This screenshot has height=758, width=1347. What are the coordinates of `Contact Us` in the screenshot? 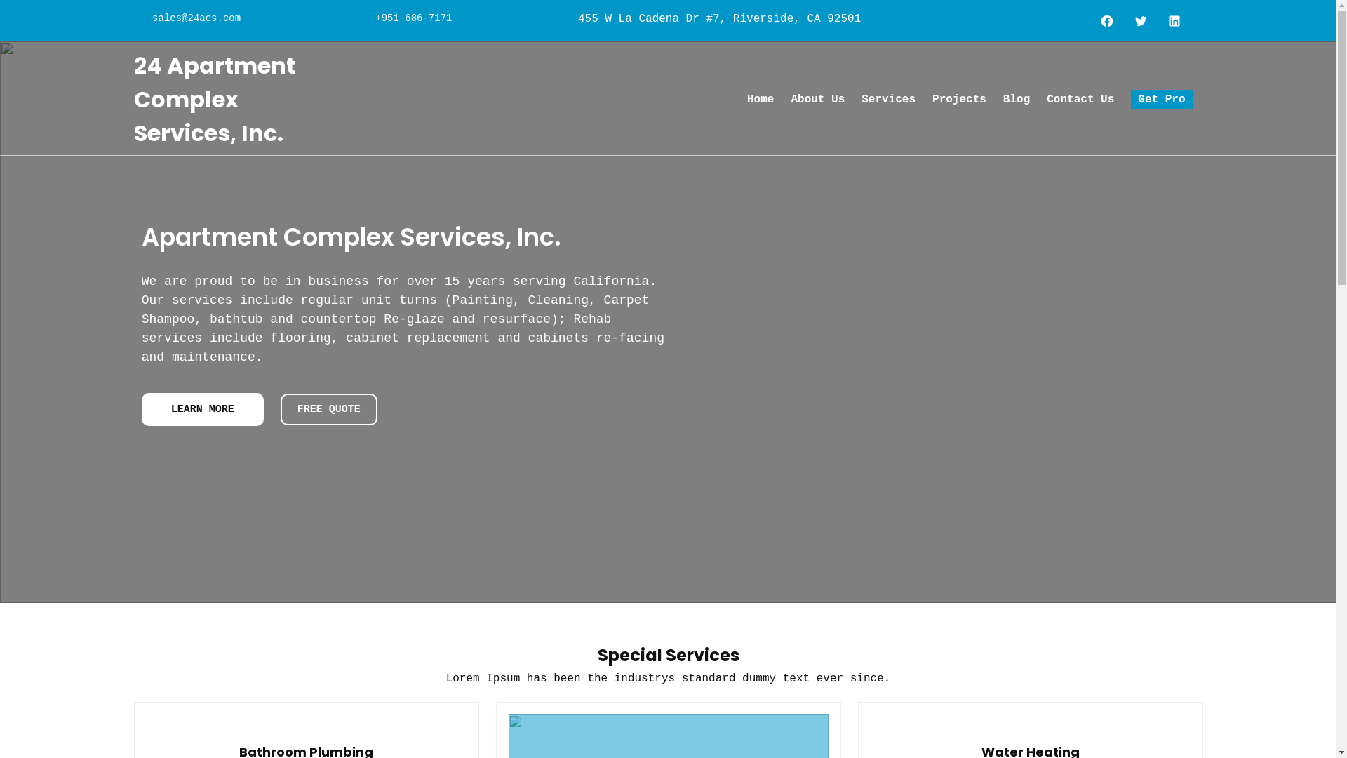 It's located at (1080, 100).